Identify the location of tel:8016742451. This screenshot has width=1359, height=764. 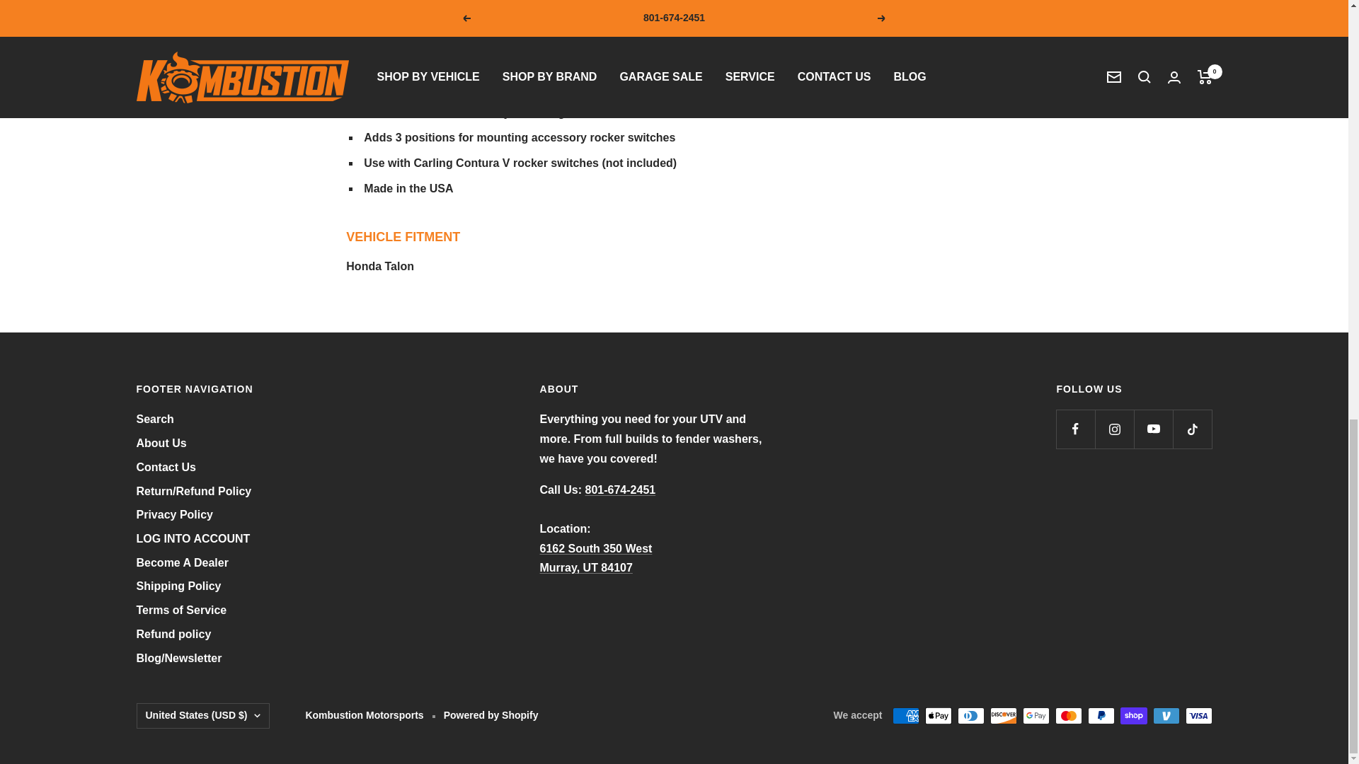
(621, 490).